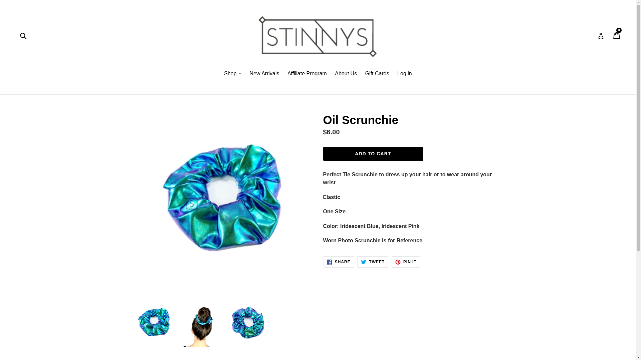 The height and width of the screenshot is (360, 641). What do you see at coordinates (406, 262) in the screenshot?
I see `Pin on Pinterest` at bounding box center [406, 262].